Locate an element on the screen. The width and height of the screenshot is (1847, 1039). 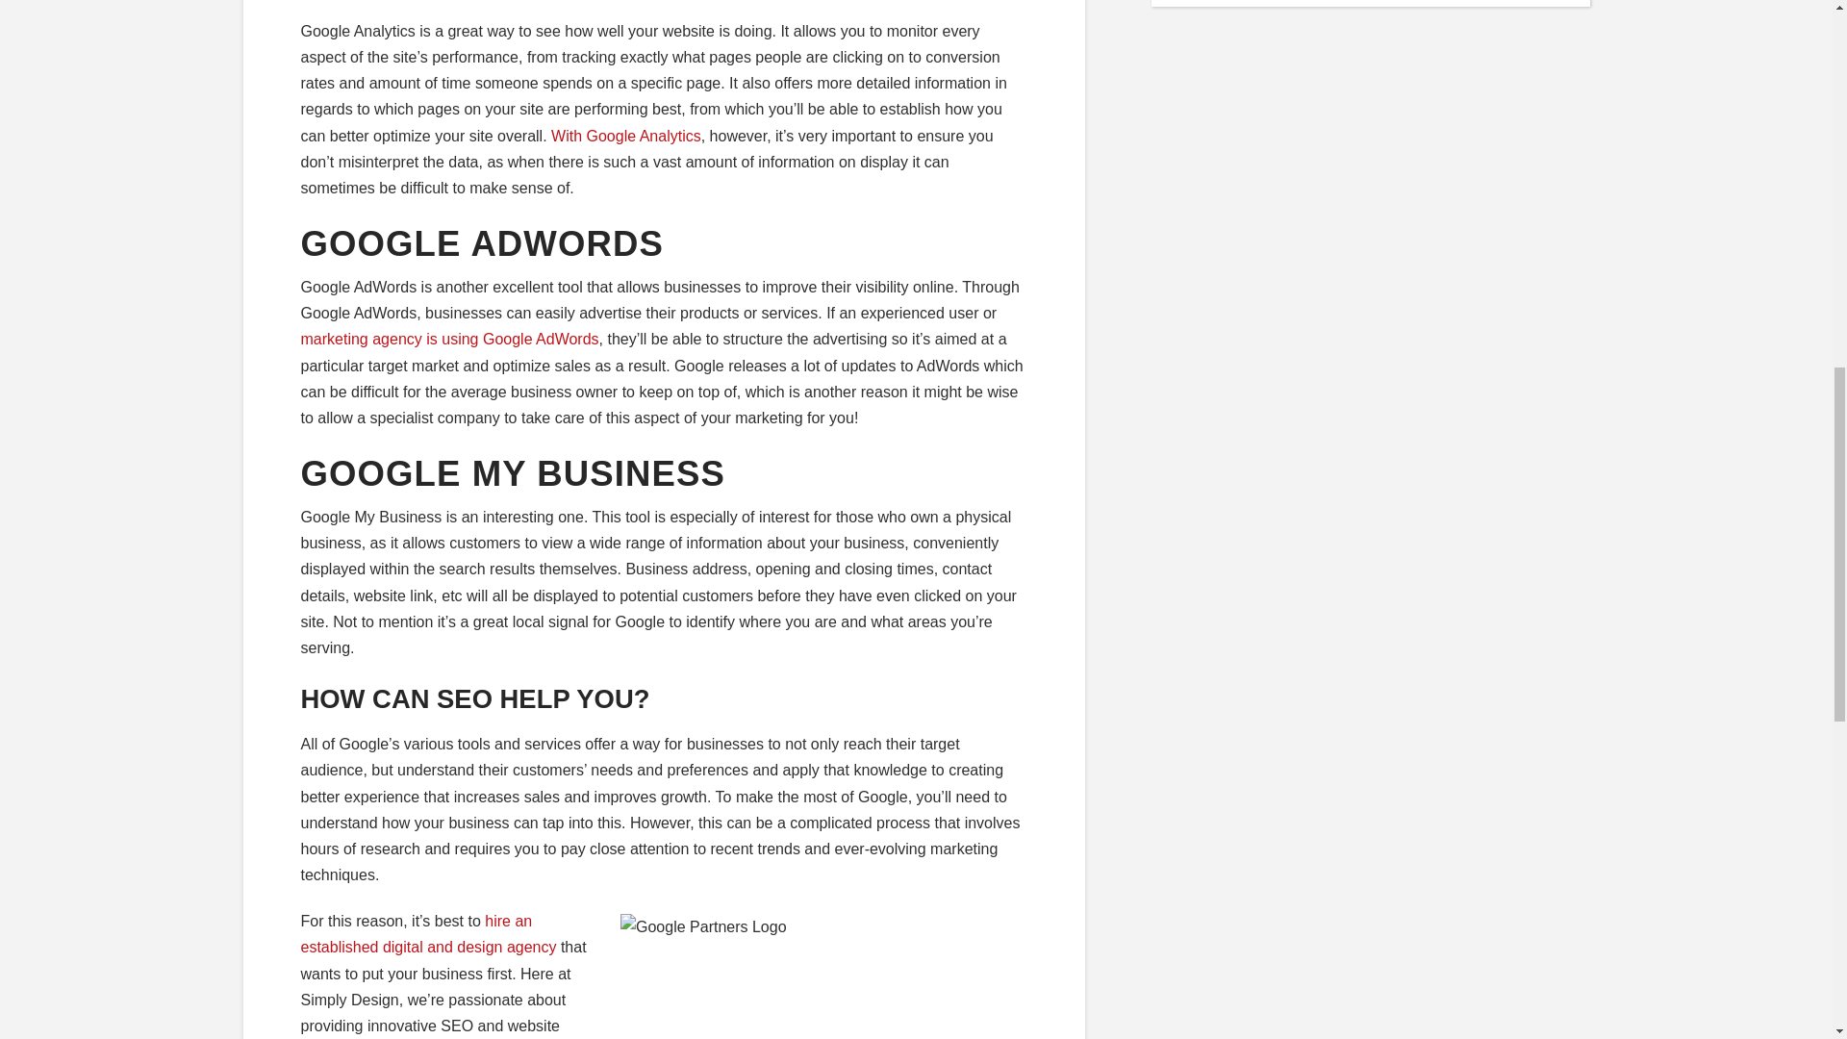
Google AdWords is located at coordinates (448, 339).